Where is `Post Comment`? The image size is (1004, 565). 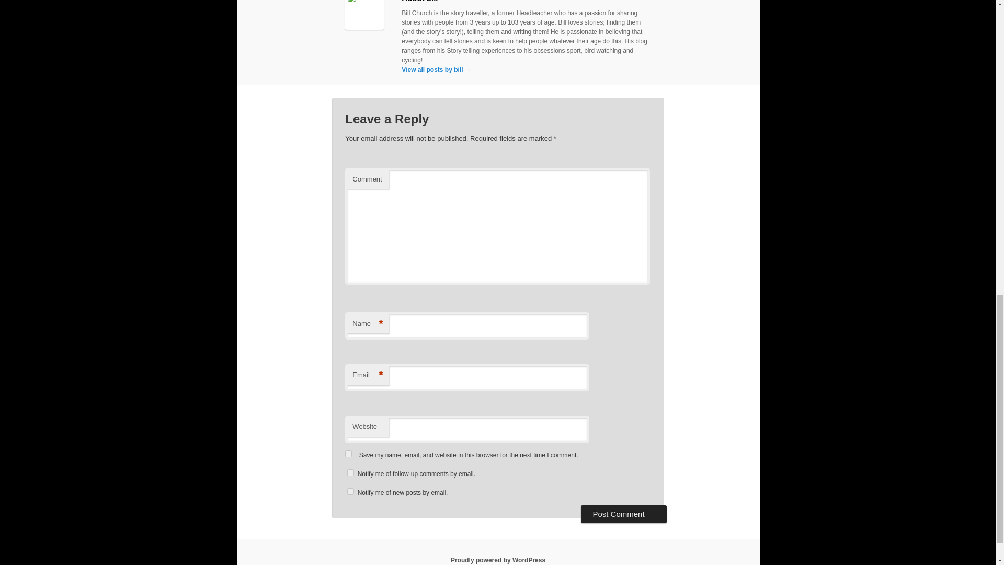
Post Comment is located at coordinates (623, 514).